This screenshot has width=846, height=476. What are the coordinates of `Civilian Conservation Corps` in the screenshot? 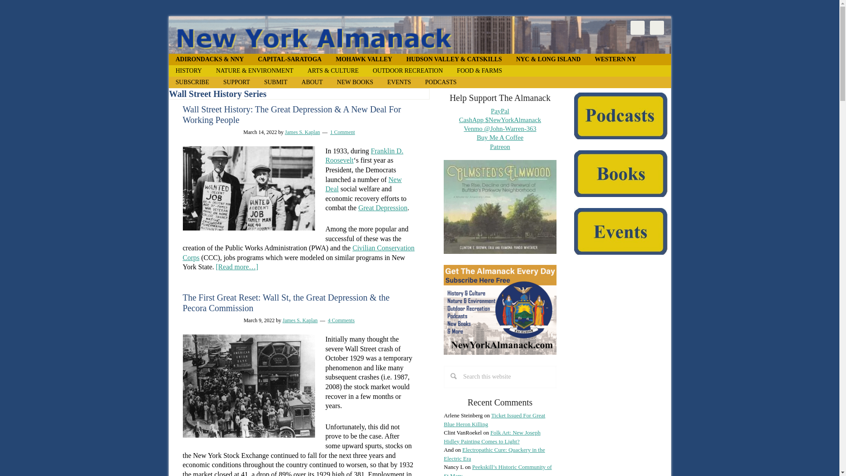 It's located at (298, 253).